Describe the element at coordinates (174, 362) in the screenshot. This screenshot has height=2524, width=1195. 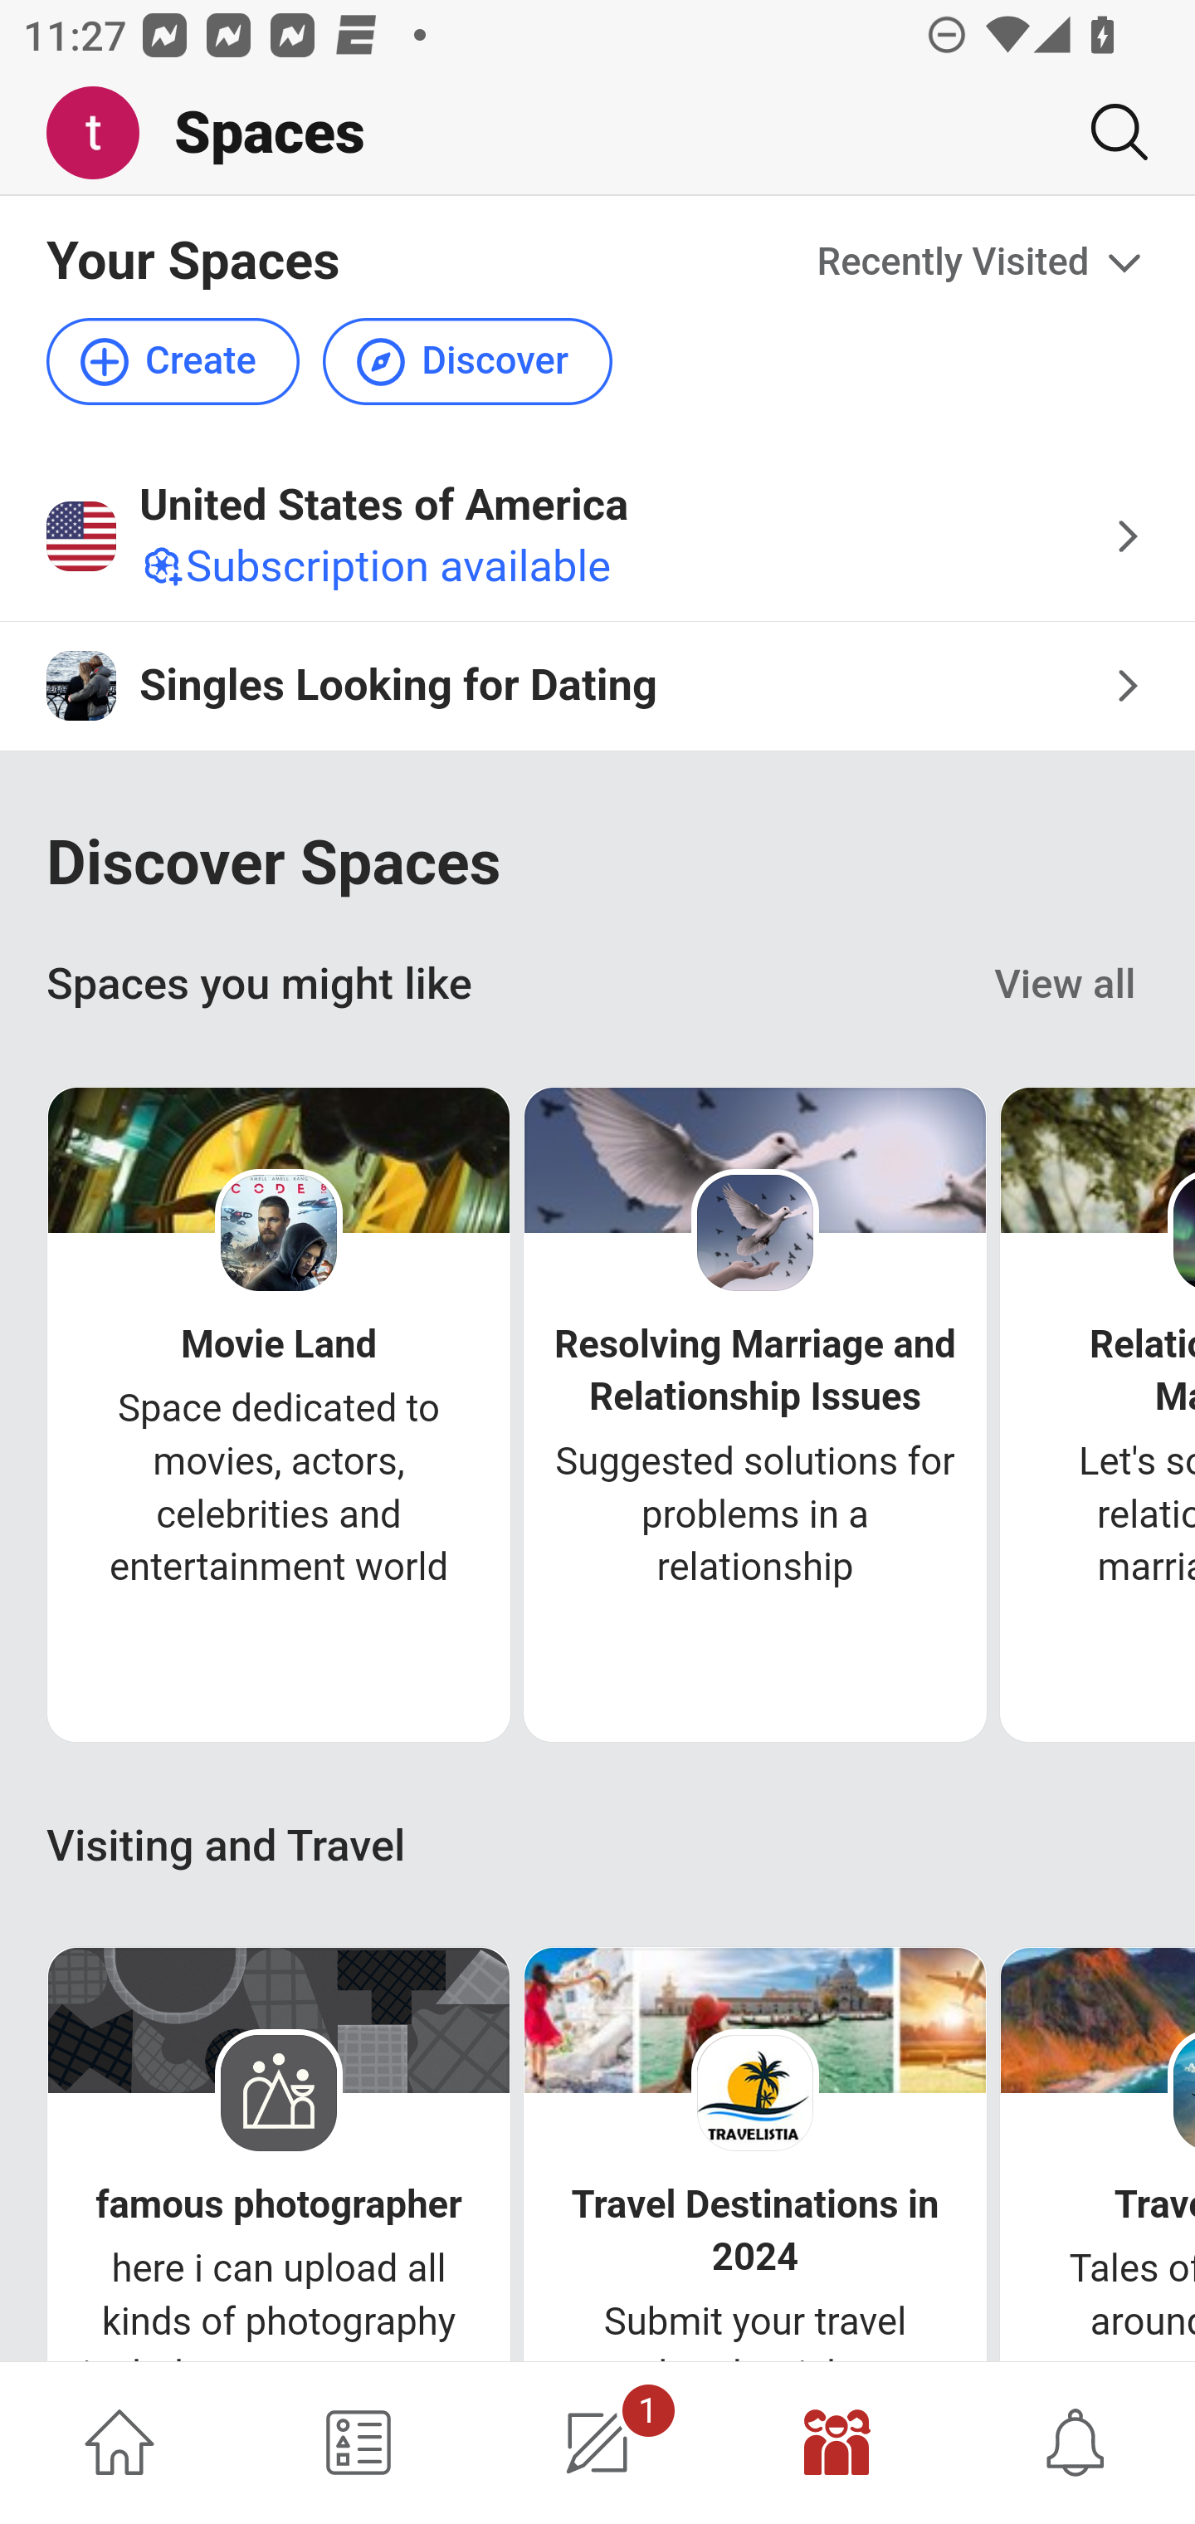
I see `Create` at that location.